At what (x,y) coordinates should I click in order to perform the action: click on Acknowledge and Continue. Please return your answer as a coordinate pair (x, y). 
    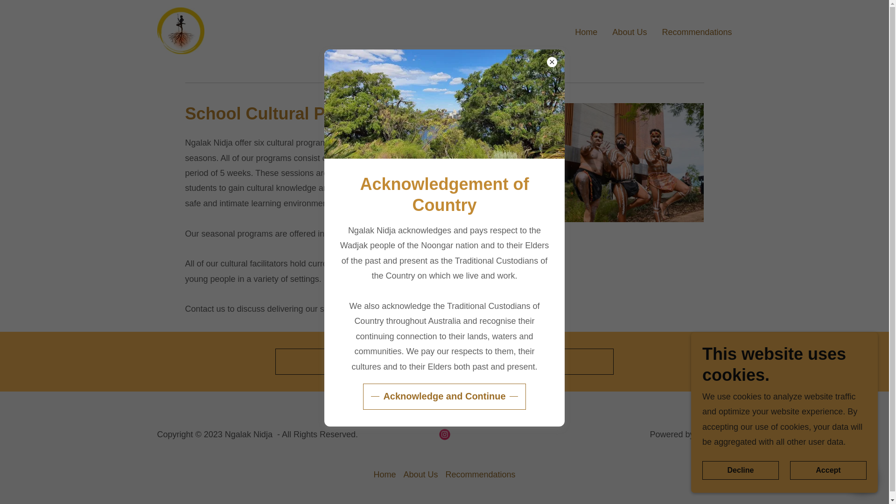
    Looking at the image, I should click on (444, 397).